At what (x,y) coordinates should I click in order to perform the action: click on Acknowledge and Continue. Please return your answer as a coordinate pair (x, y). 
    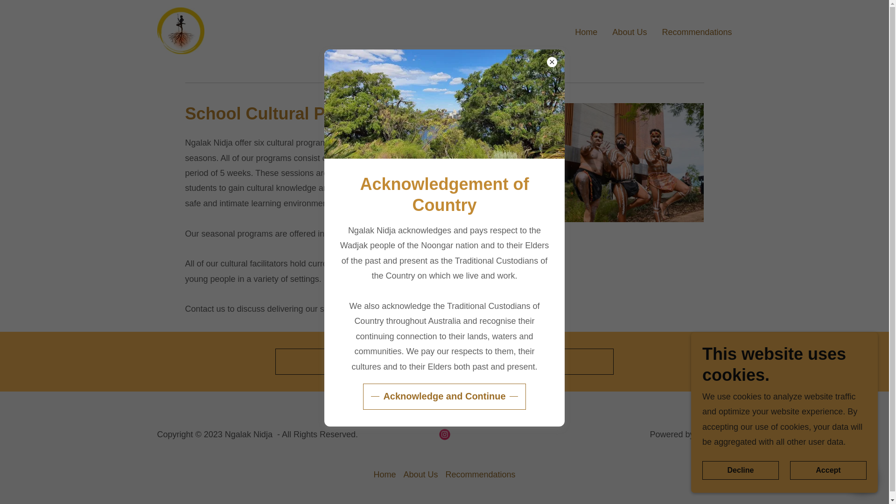
    Looking at the image, I should click on (444, 397).